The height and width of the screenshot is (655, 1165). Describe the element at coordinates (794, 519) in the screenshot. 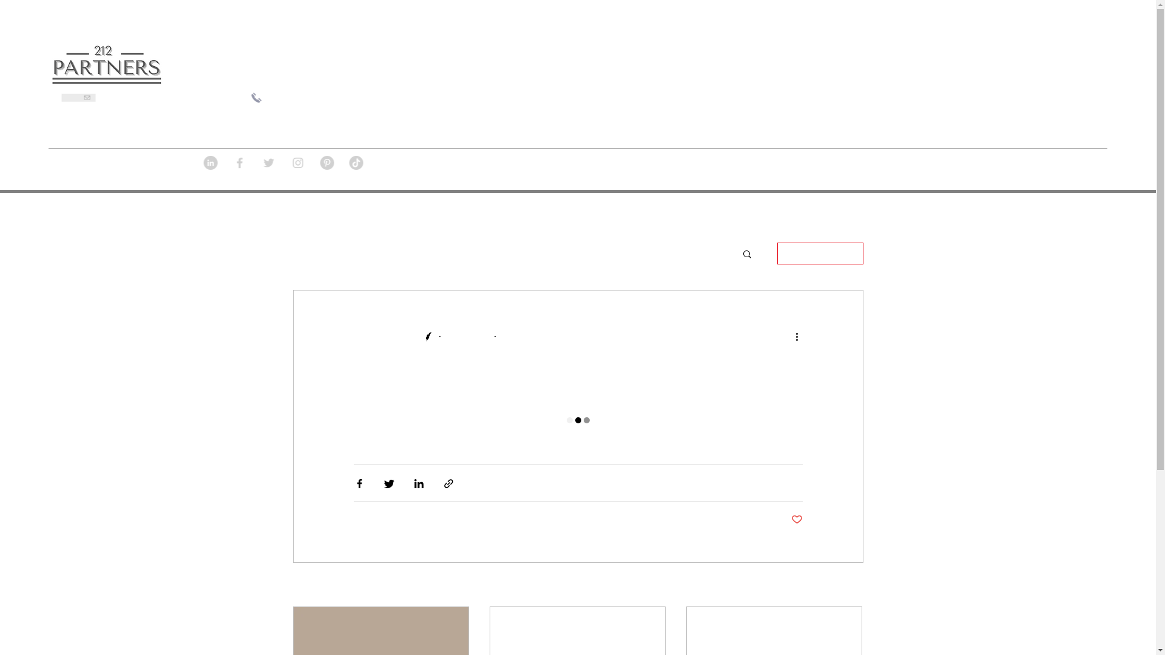

I see `1 like. Post not marked as liked
1` at that location.